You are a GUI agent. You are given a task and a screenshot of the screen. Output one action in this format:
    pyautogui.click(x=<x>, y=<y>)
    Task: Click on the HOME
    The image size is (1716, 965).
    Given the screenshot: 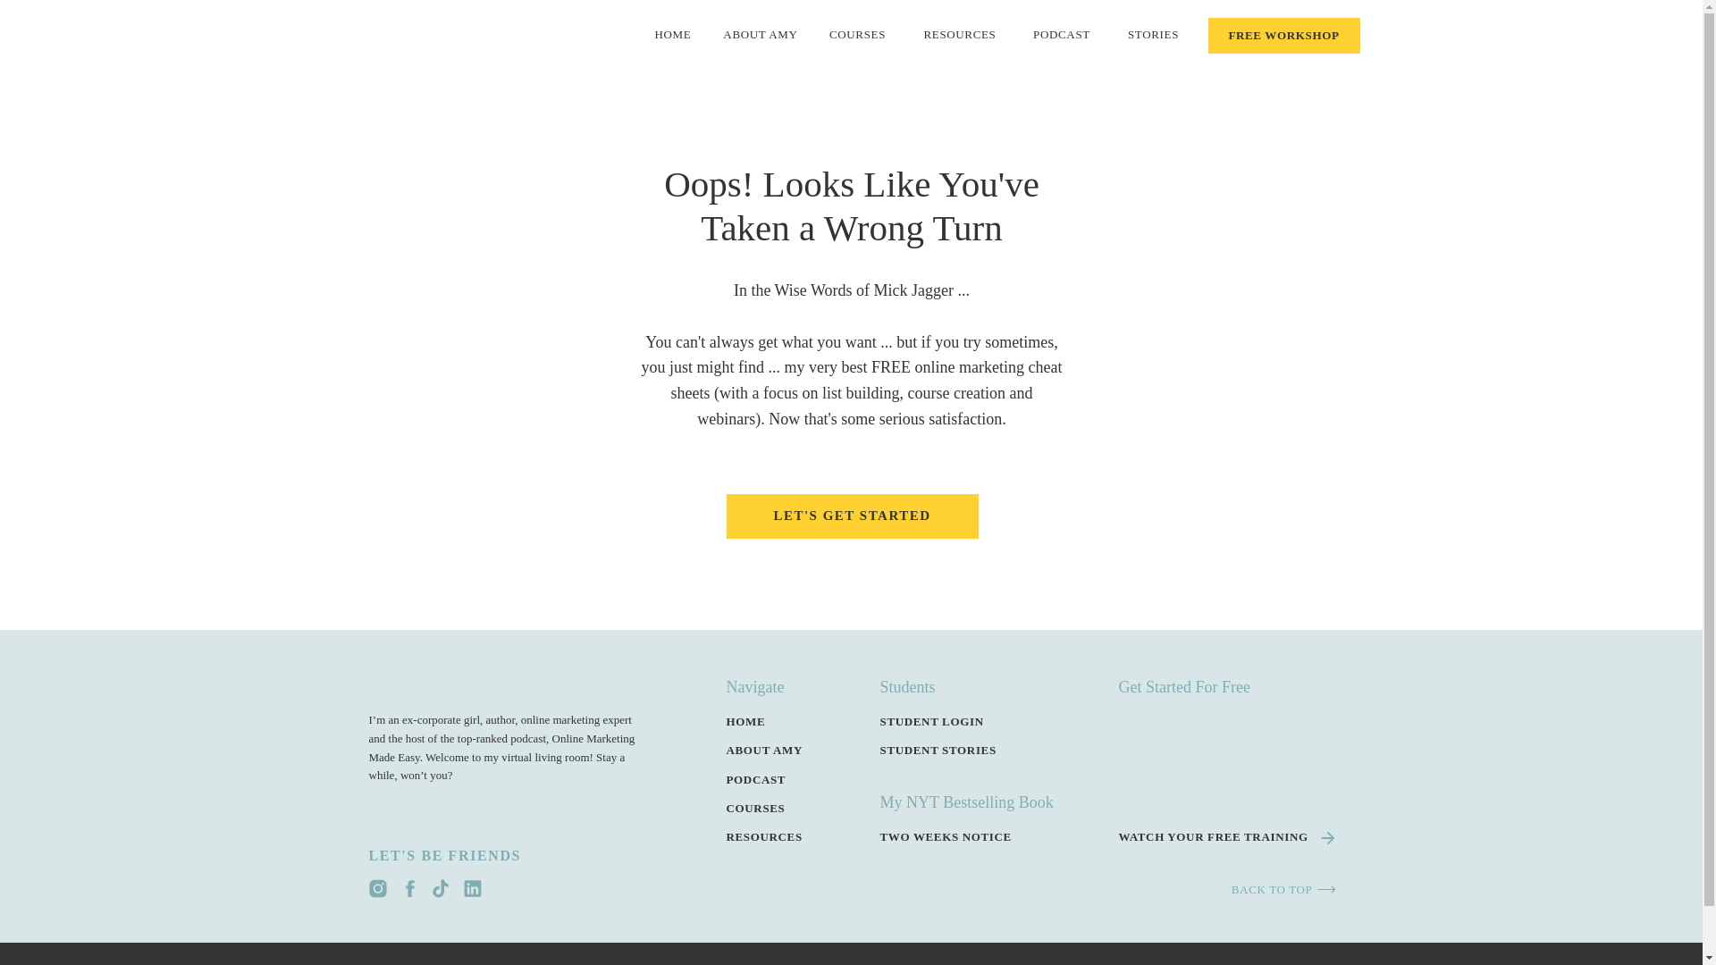 What is the action you would take?
    pyautogui.click(x=784, y=721)
    